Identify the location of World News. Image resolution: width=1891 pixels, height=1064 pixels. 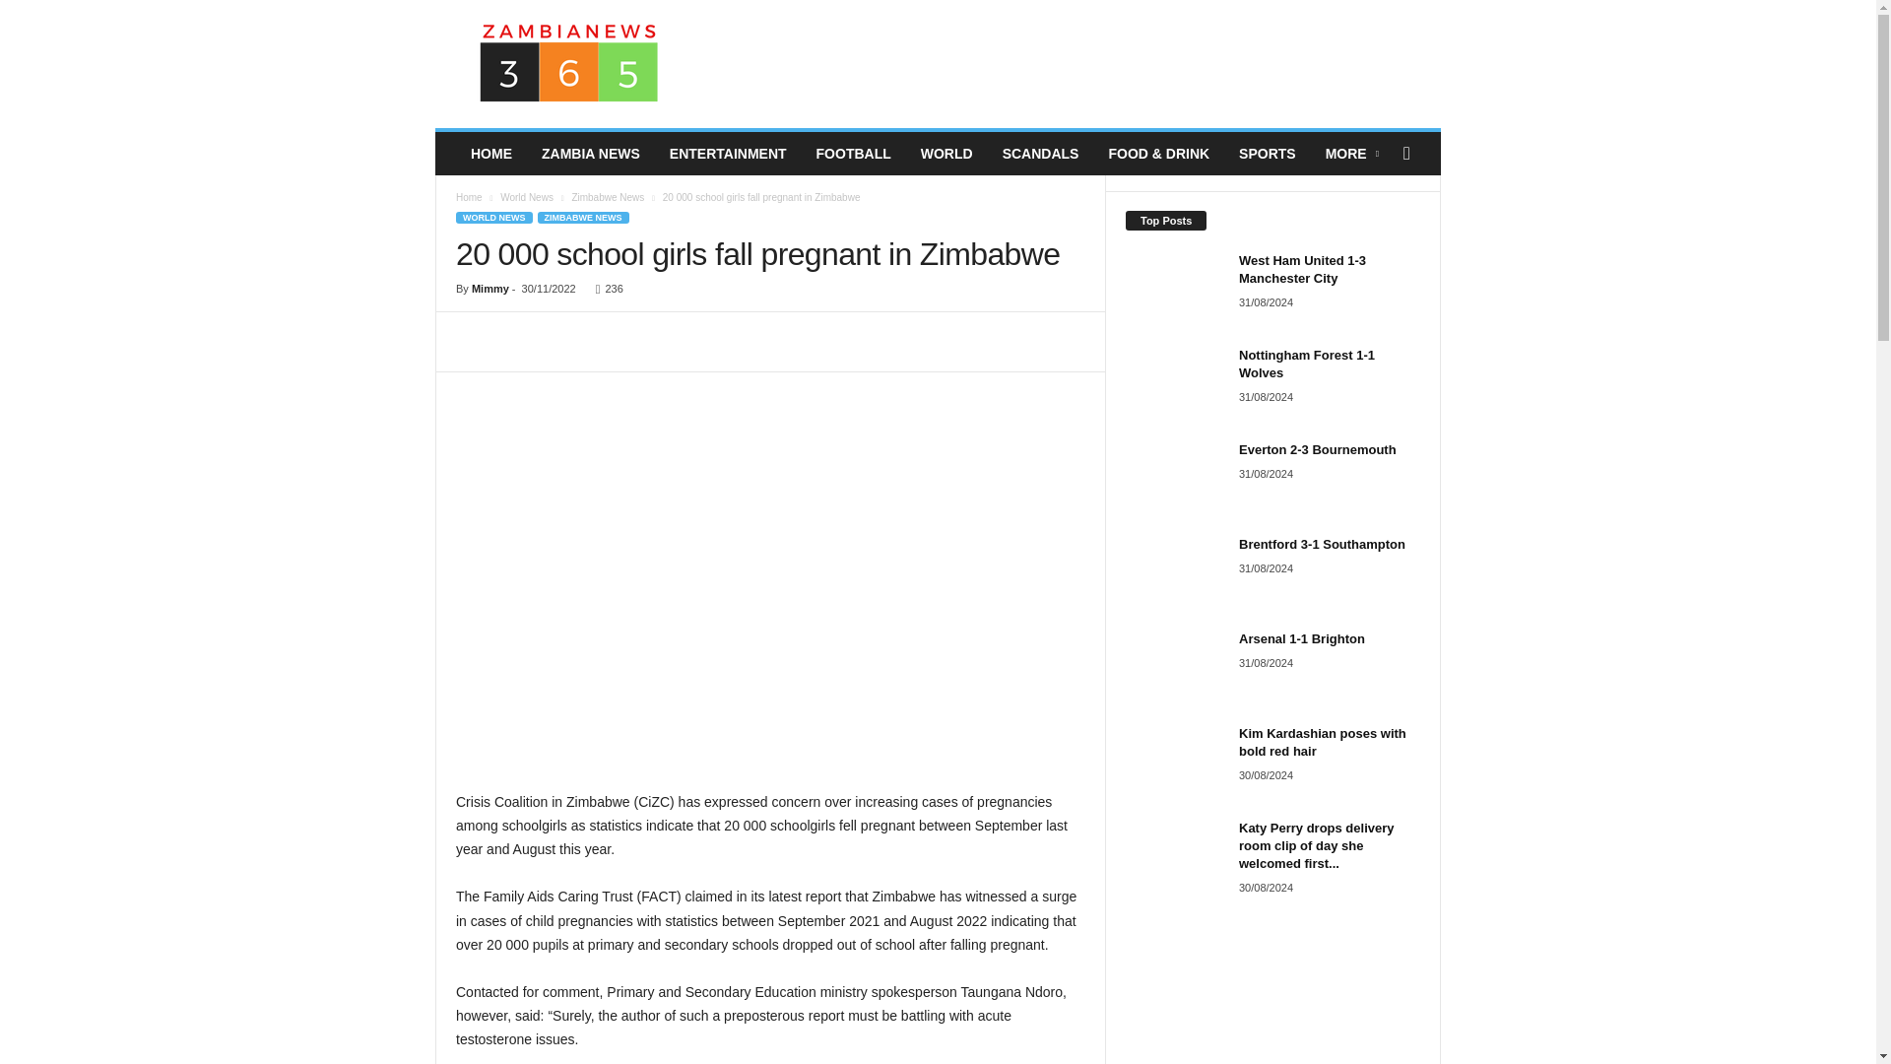
(527, 197).